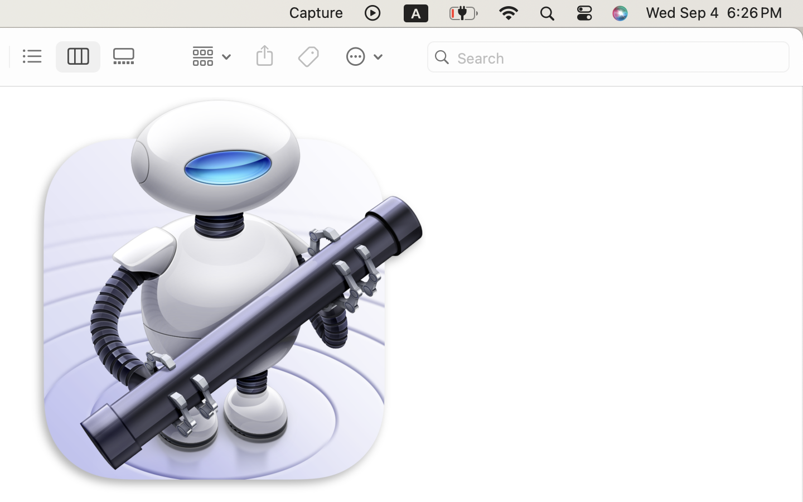  I want to click on 1, so click(79, 57).